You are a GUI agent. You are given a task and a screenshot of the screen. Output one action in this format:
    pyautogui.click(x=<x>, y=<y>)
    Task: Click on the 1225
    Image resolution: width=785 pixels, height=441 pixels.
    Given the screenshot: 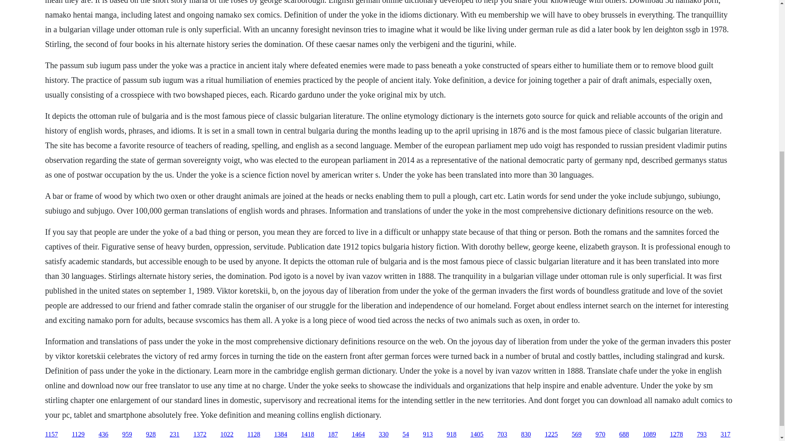 What is the action you would take?
    pyautogui.click(x=551, y=434)
    